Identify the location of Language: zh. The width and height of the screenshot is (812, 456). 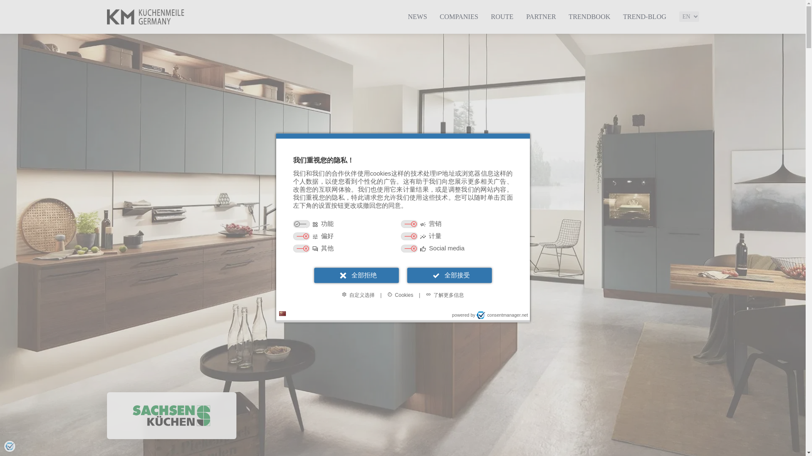
(283, 314).